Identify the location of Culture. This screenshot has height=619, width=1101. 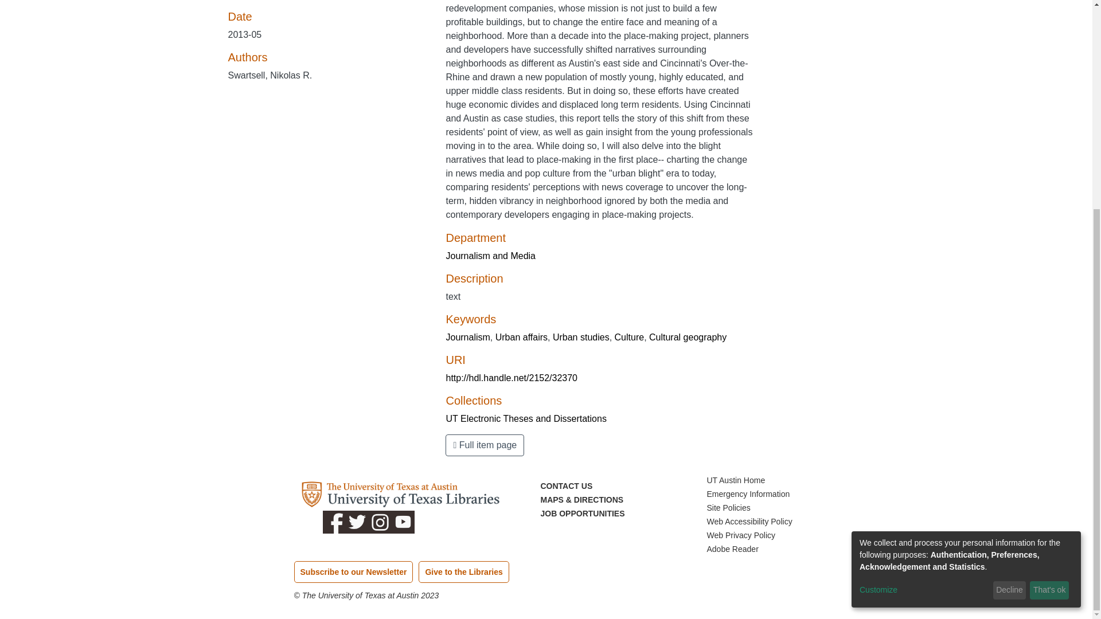
(629, 337).